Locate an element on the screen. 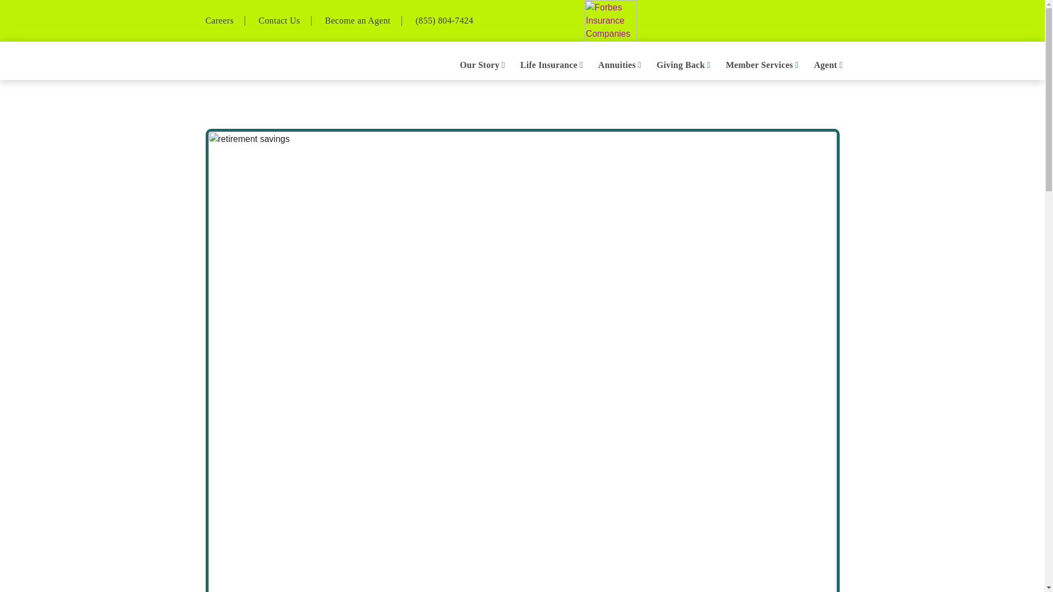  Life Insurance is located at coordinates (548, 65).